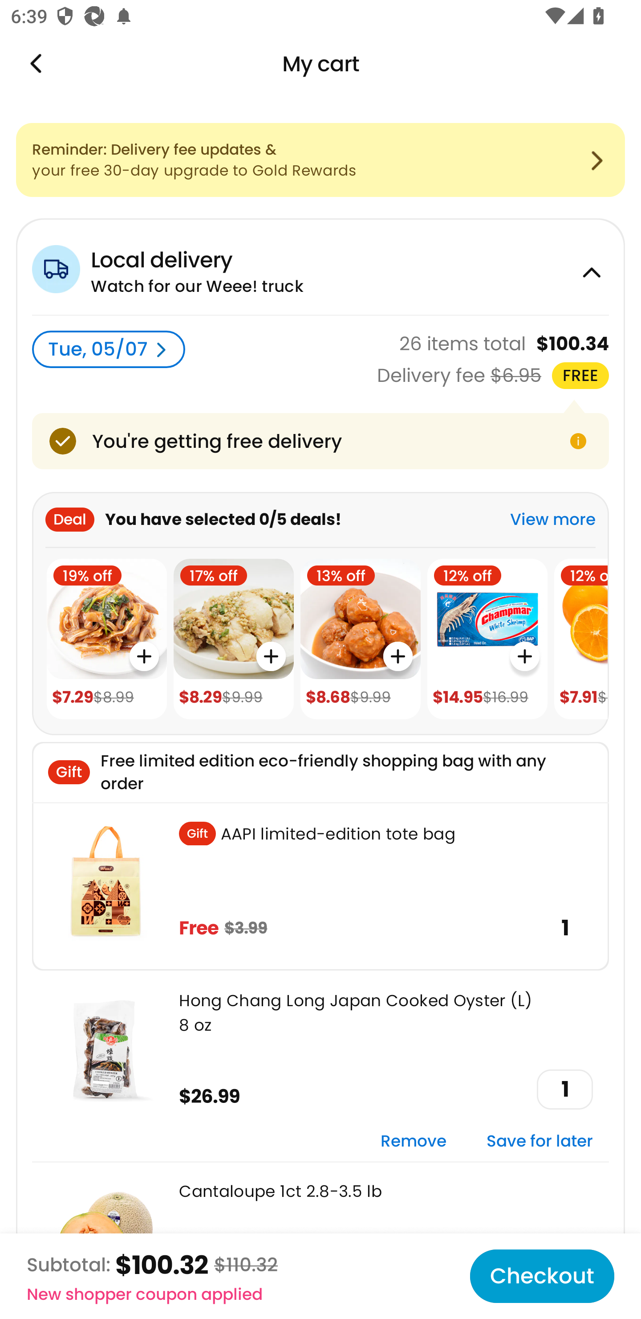 The width and height of the screenshot is (641, 1319). I want to click on 17% off $8.29 $9.99, so click(233, 639).